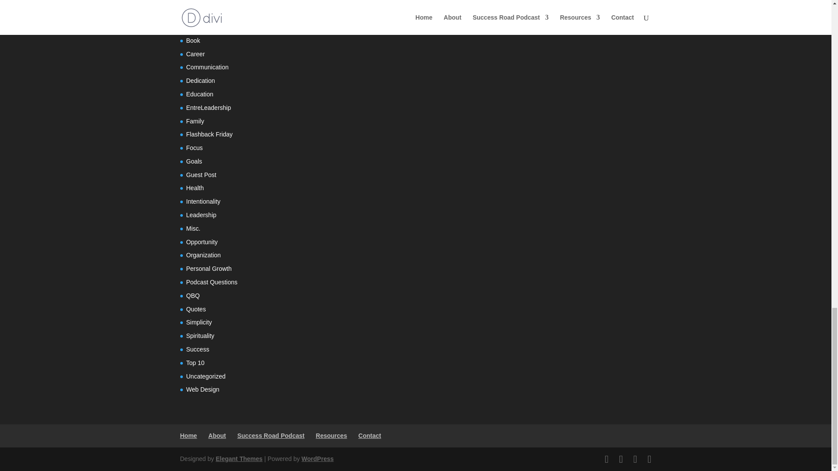 This screenshot has height=471, width=838. I want to click on Premium WordPress Themes, so click(238, 459).